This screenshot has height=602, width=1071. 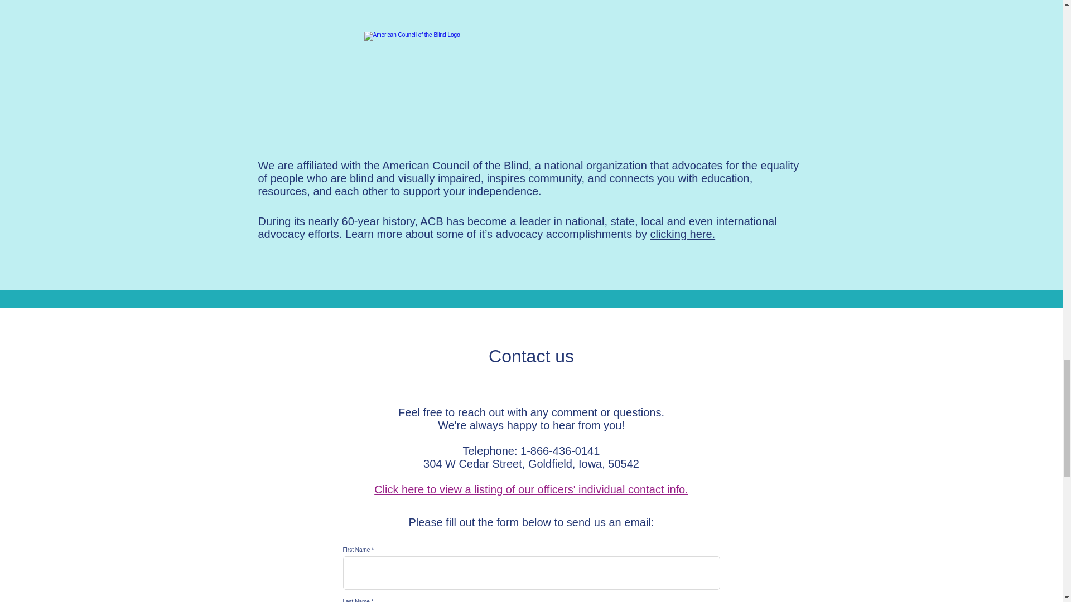 What do you see at coordinates (683, 234) in the screenshot?
I see `clicking here.` at bounding box center [683, 234].